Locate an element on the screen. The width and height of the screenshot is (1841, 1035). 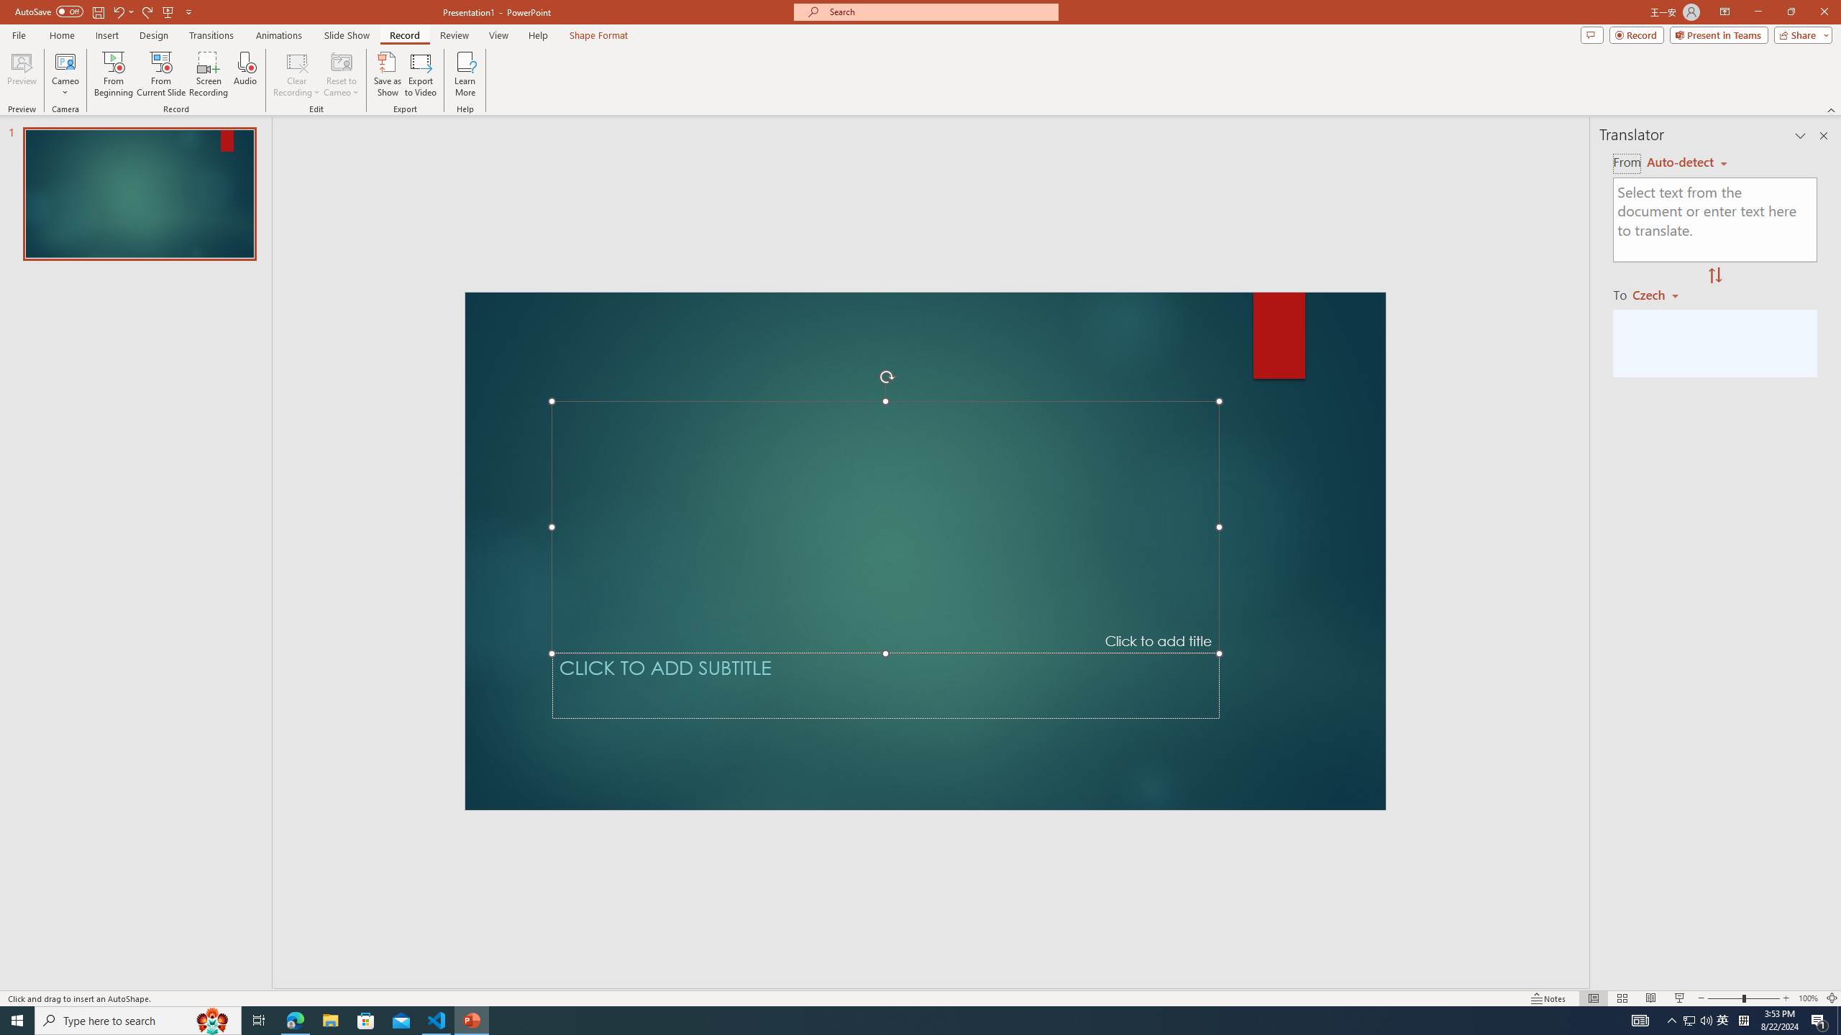
Share is located at coordinates (1801, 34).